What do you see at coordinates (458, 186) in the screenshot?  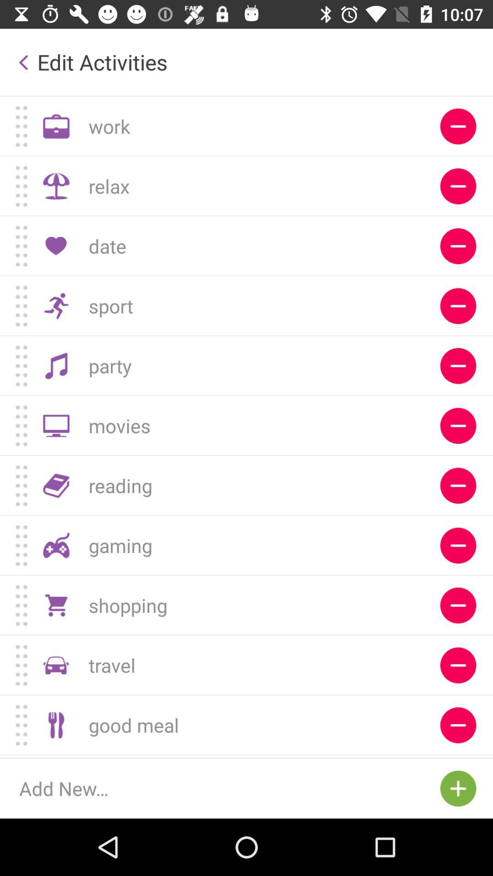 I see `click on the red colored button right to relax` at bounding box center [458, 186].